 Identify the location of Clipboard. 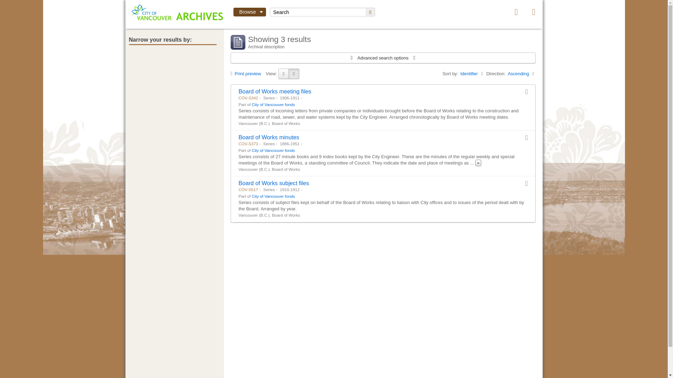
(516, 12).